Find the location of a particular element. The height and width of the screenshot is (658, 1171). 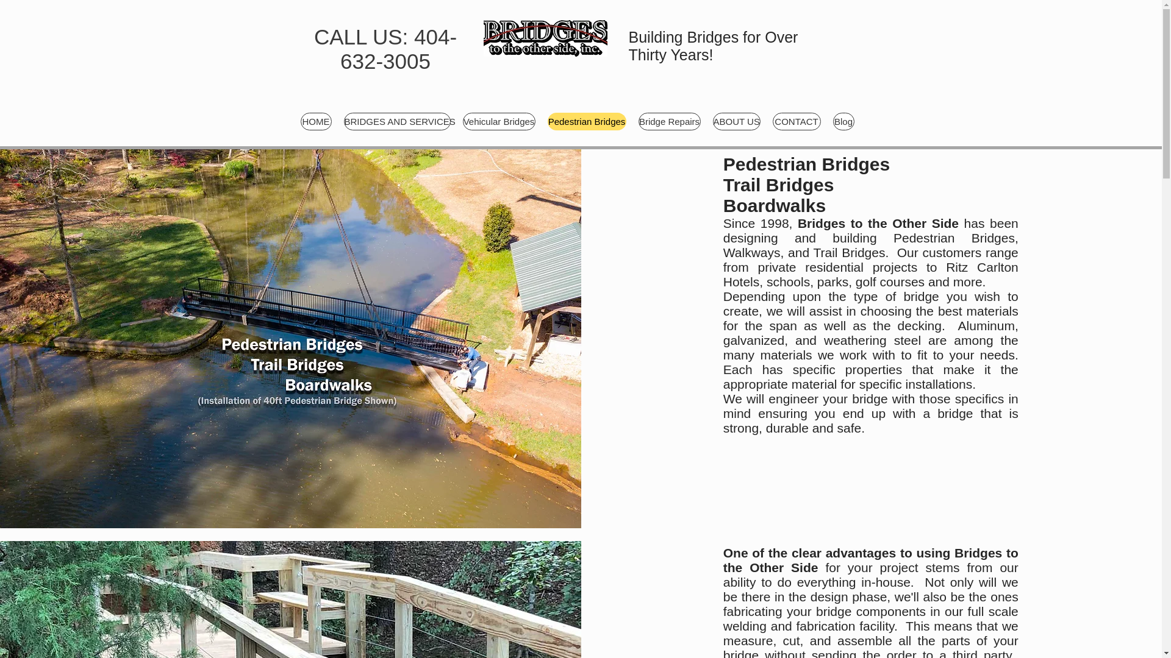

Bridge Repairs is located at coordinates (669, 121).